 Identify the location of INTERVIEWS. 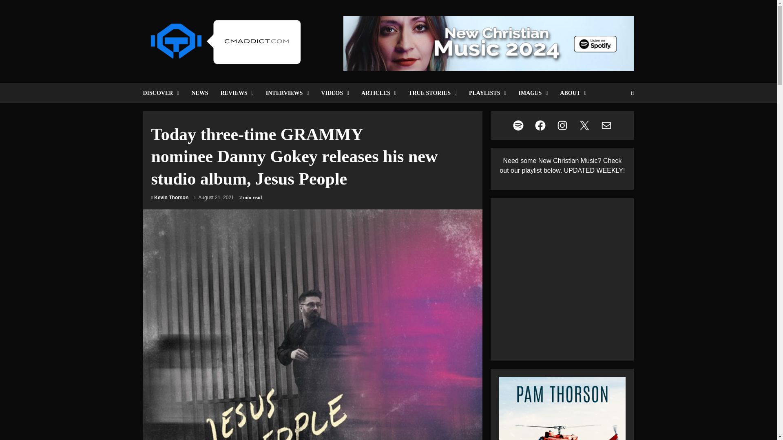
(288, 93).